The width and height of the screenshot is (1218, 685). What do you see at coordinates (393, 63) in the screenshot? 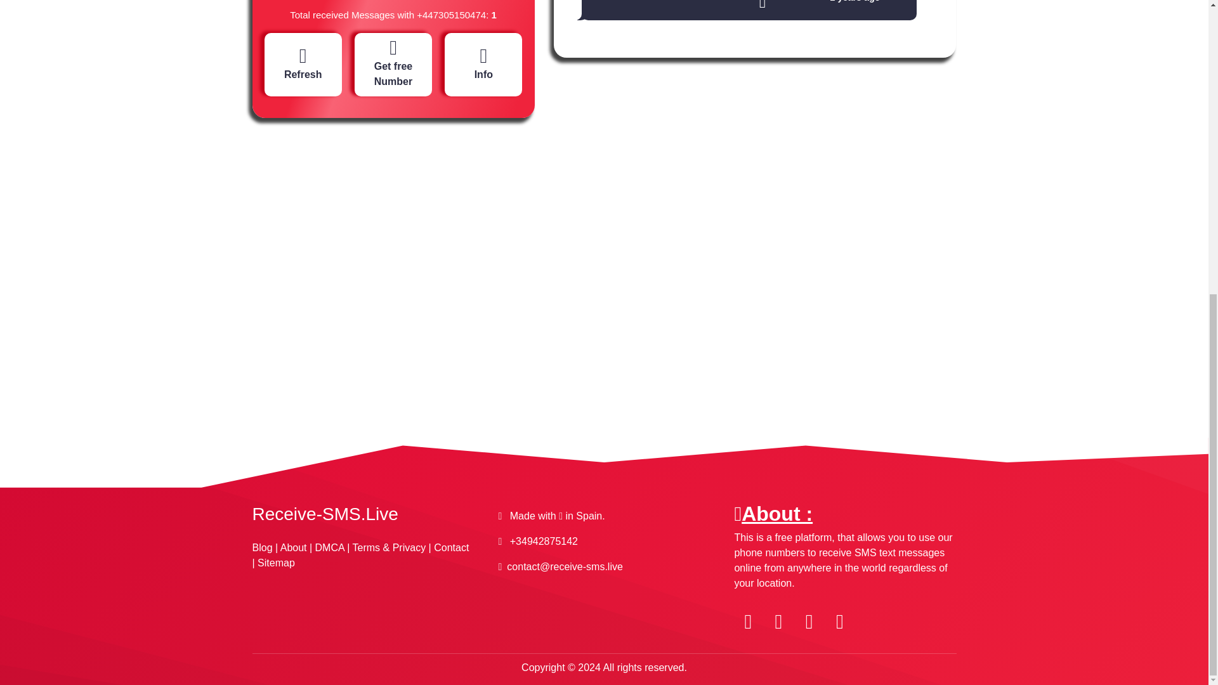
I see `Get free Number` at bounding box center [393, 63].